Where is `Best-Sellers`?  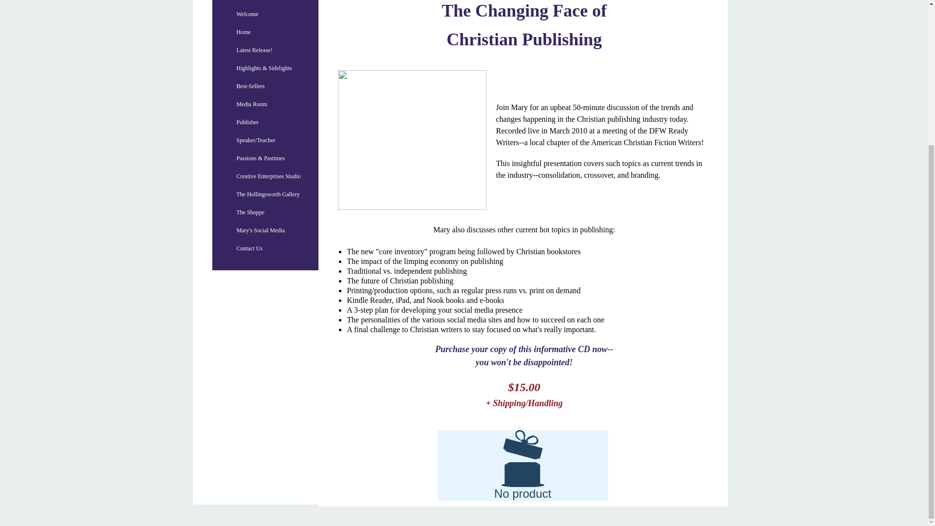
Best-Sellers is located at coordinates (251, 86).